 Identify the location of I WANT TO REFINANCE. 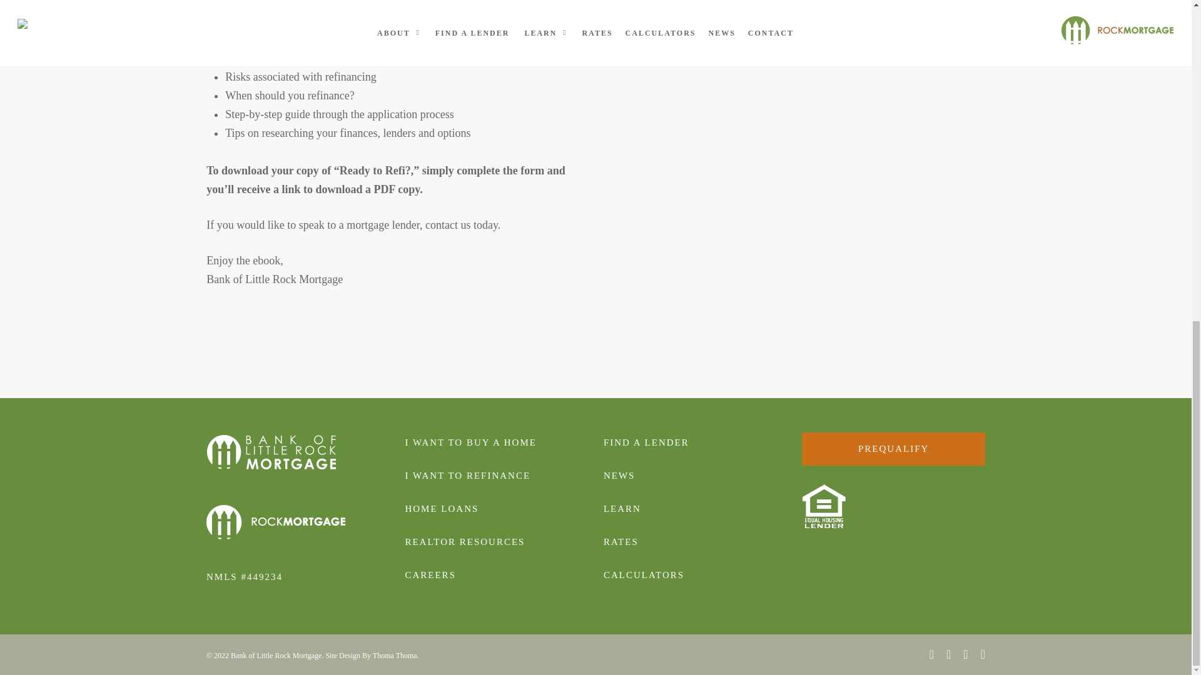
(468, 475).